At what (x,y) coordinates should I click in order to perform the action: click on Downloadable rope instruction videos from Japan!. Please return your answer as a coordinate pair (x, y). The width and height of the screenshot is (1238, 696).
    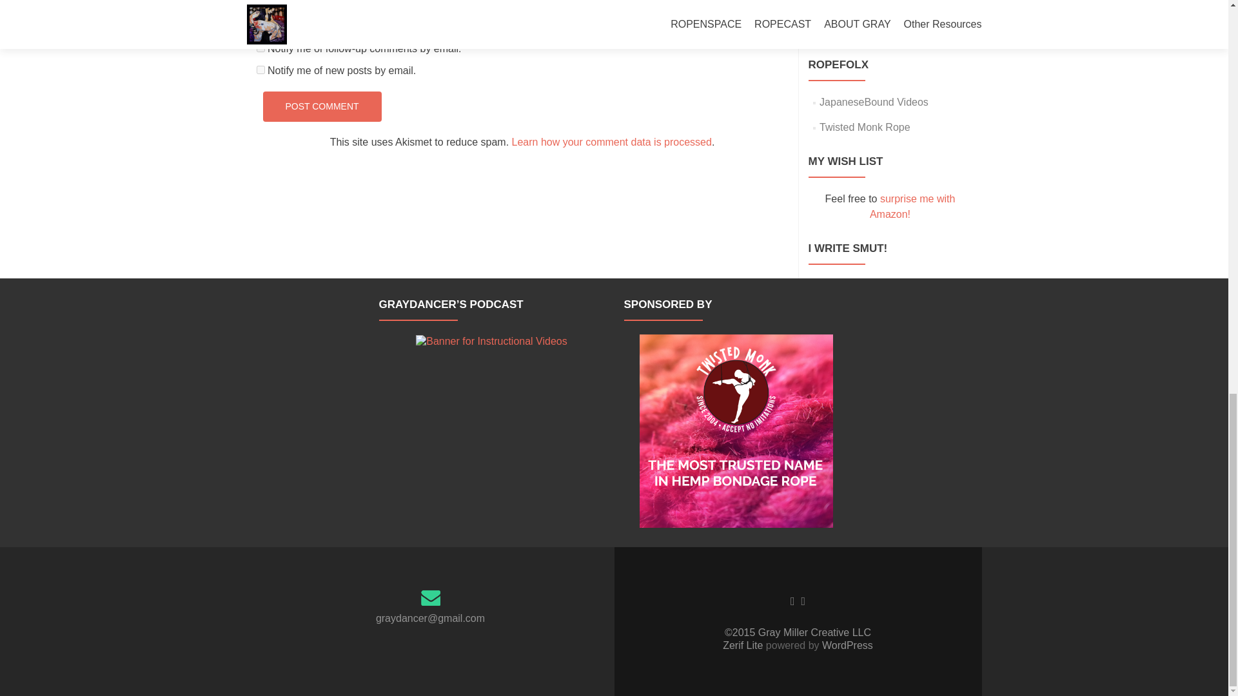
    Looking at the image, I should click on (874, 102).